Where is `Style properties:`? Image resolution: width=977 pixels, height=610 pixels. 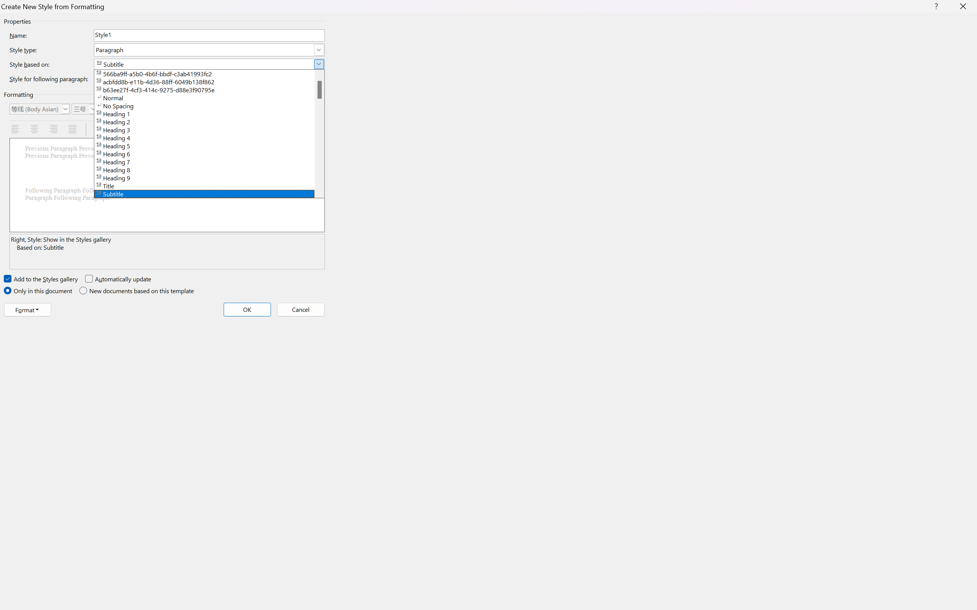
Style properties: is located at coordinates (167, 252).